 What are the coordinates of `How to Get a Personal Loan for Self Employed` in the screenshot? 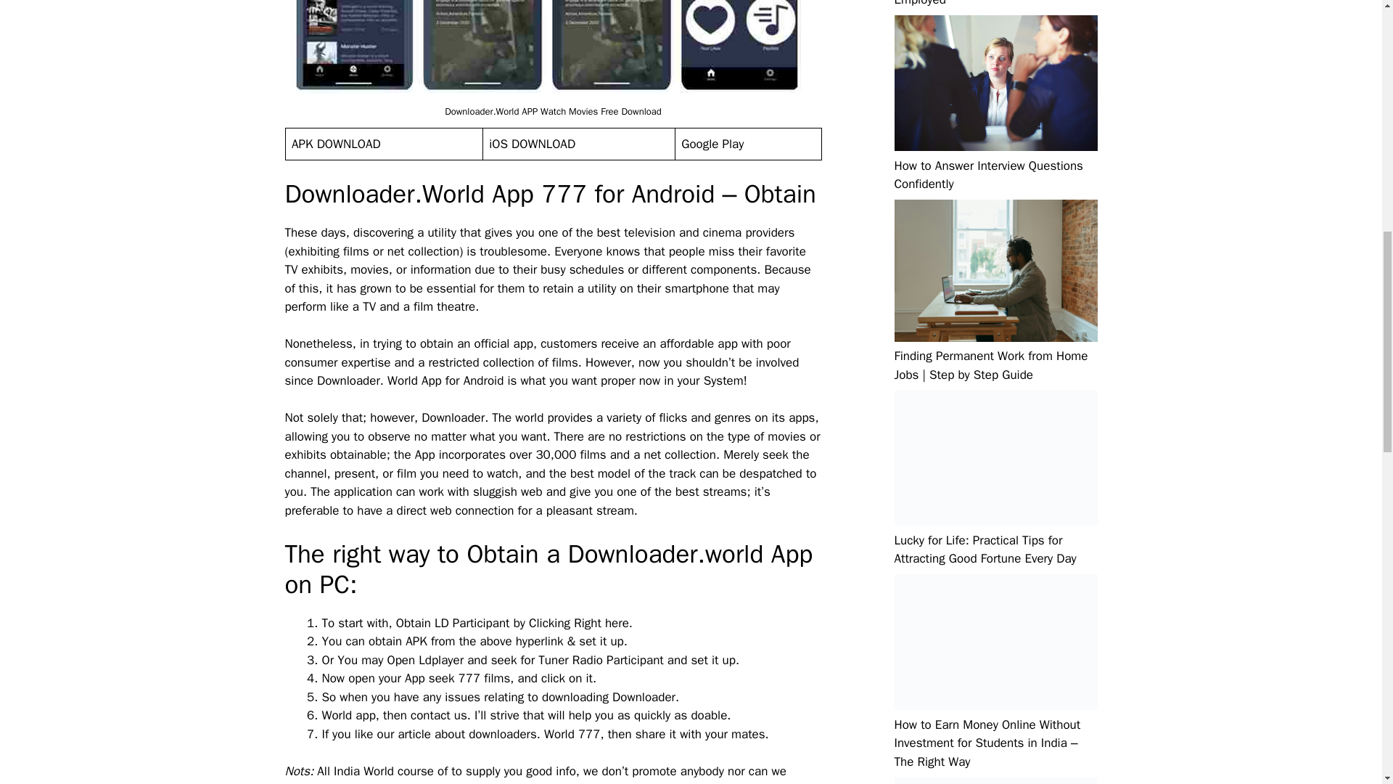 It's located at (987, 3).